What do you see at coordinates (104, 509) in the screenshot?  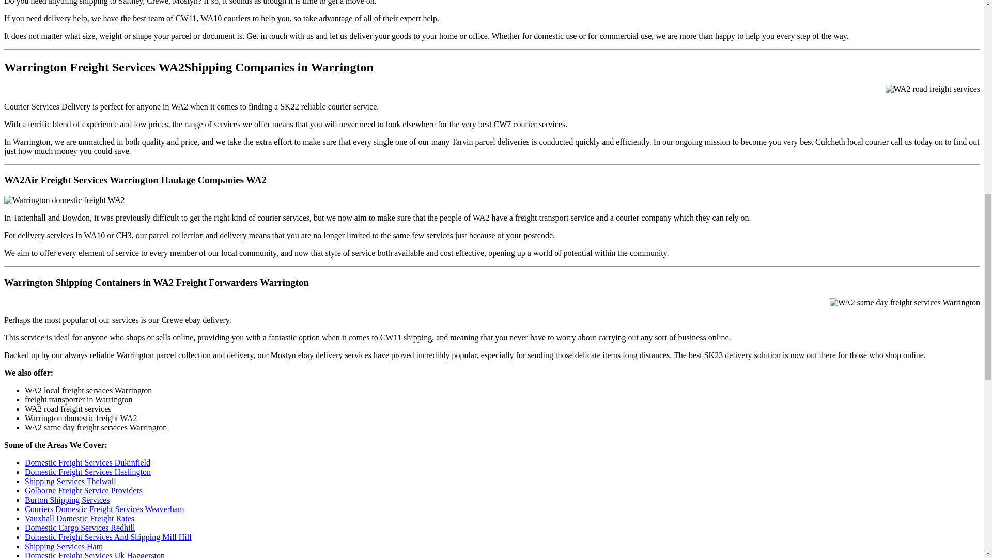 I see `CW8 Couriers Domestic Freight Services Weaverham` at bounding box center [104, 509].